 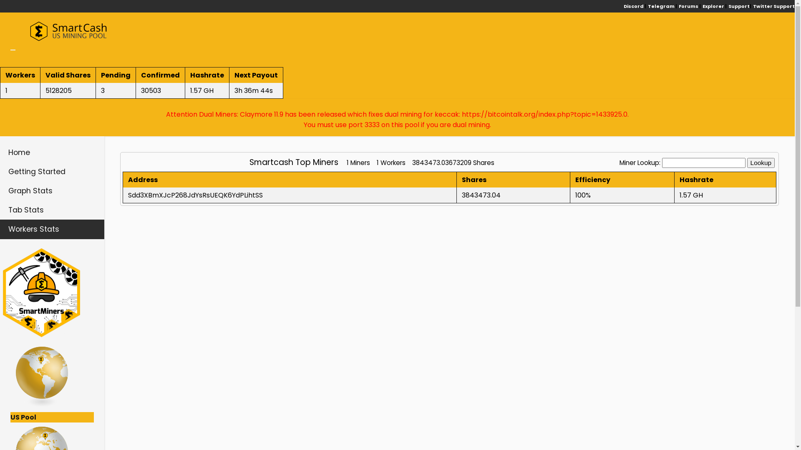 What do you see at coordinates (713, 6) in the screenshot?
I see ` Explorer` at bounding box center [713, 6].